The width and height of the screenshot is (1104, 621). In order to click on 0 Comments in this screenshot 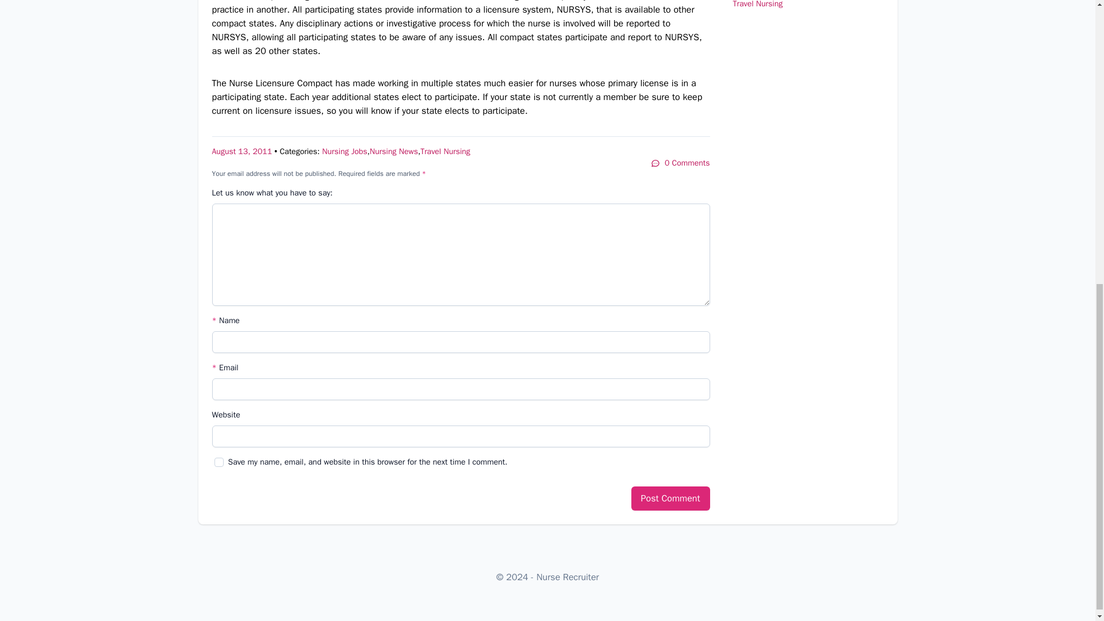, I will do `click(680, 163)`.